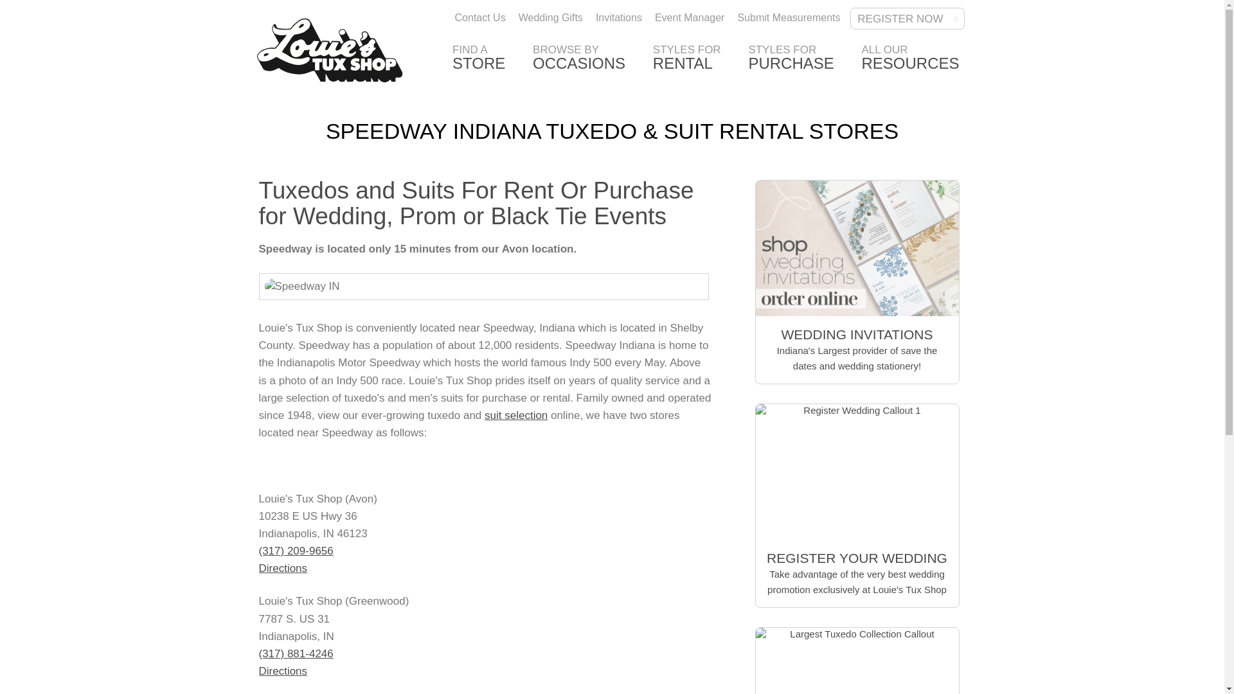  Describe the element at coordinates (330, 50) in the screenshot. I see `Louie's Tux Shop` at that location.